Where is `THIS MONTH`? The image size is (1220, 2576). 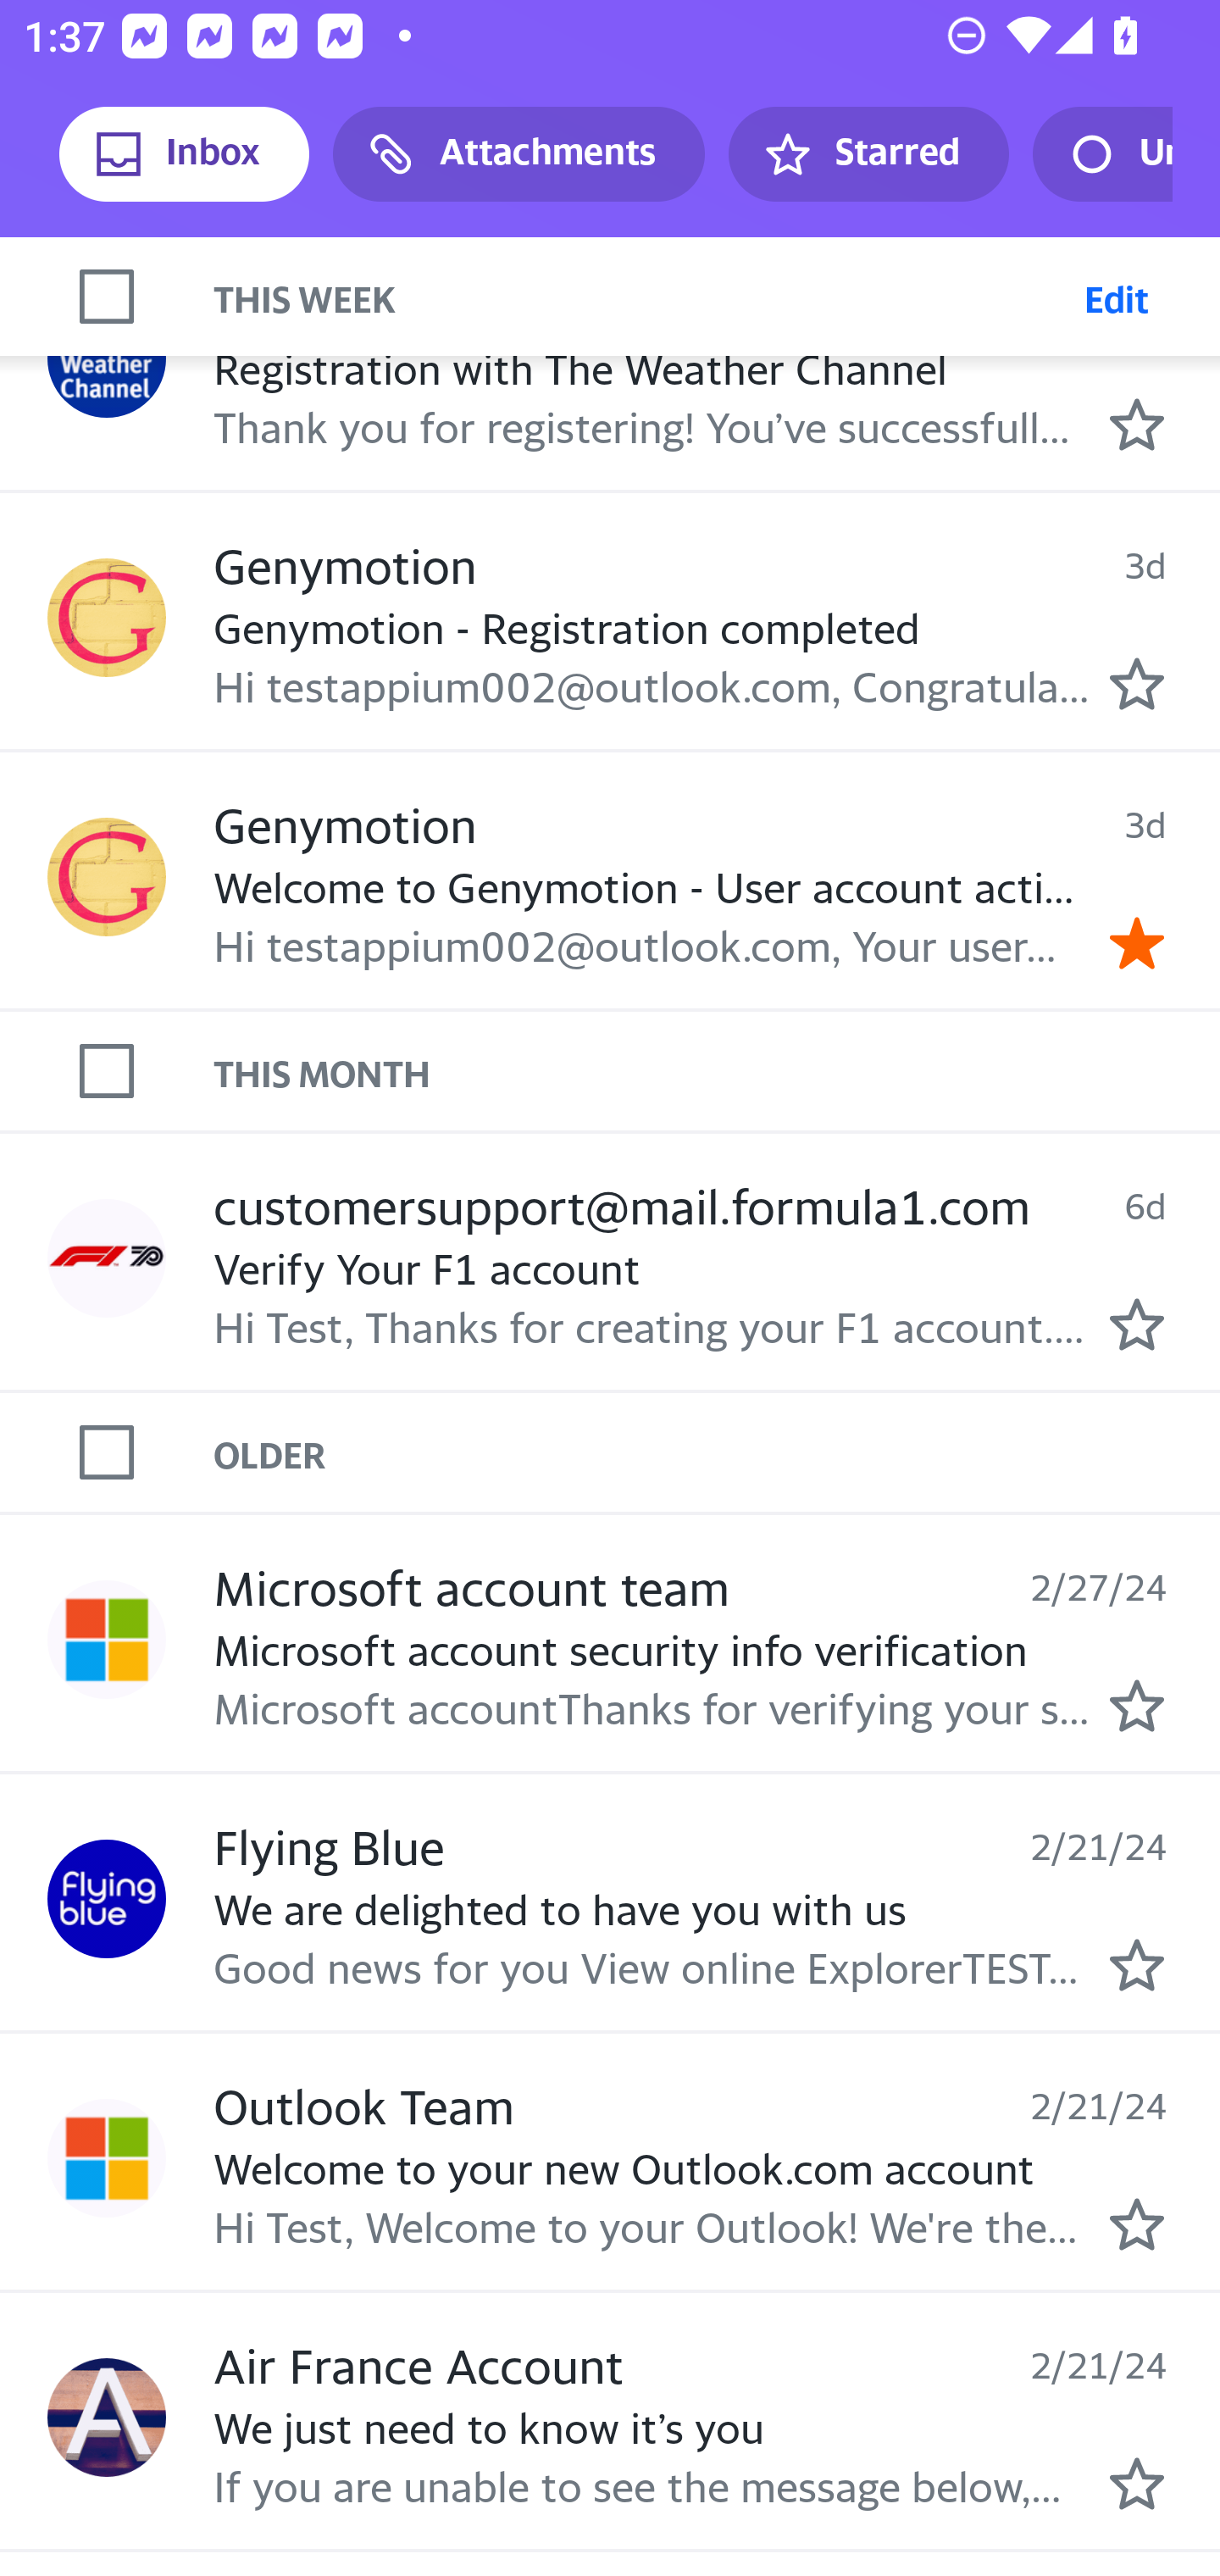 THIS MONTH is located at coordinates (717, 1070).